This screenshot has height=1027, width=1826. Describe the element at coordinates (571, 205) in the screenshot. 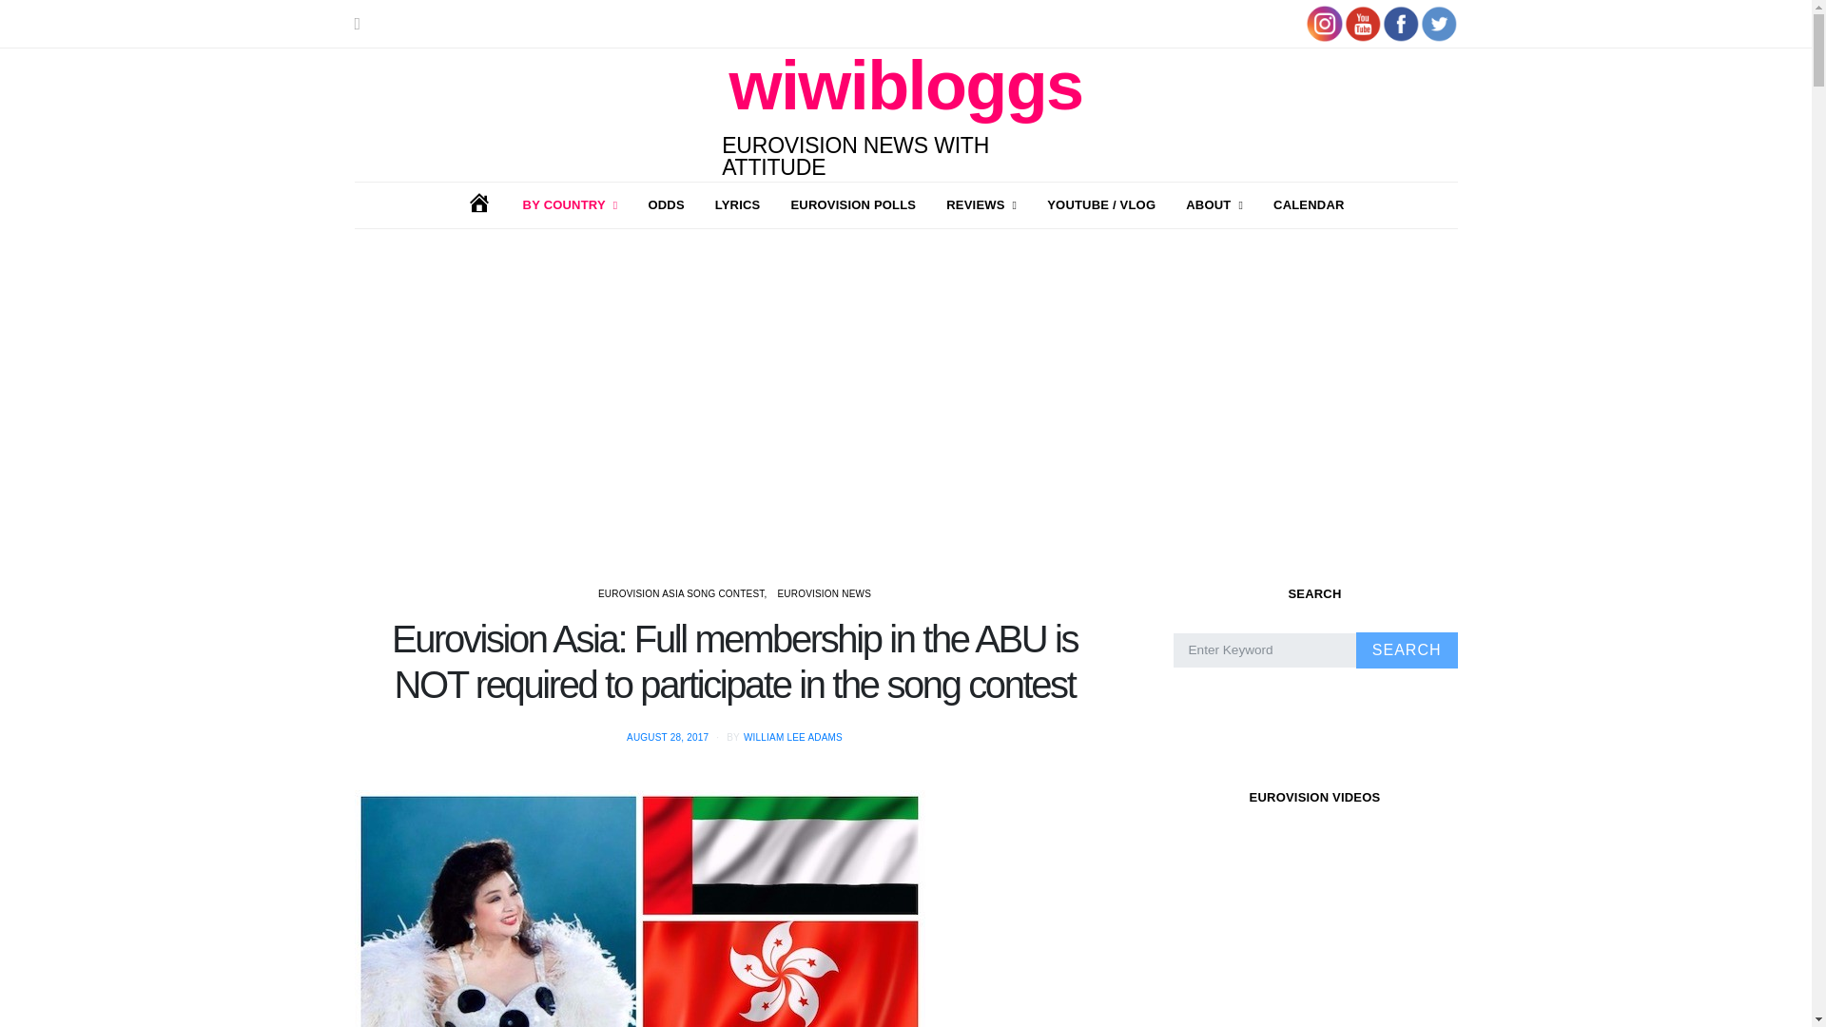

I see `Eurovision` at that location.